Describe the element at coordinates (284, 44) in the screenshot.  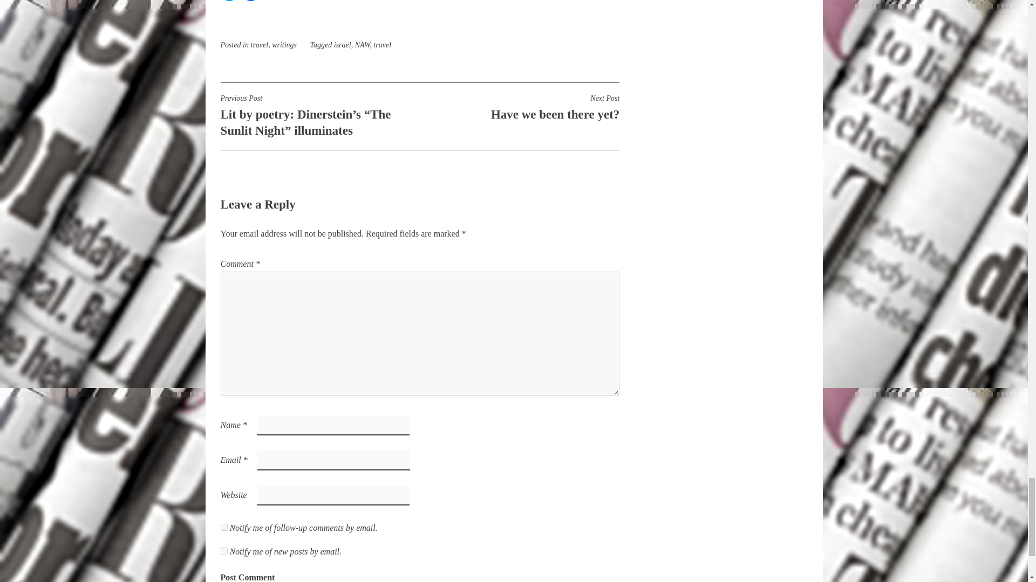
I see `NAW` at that location.